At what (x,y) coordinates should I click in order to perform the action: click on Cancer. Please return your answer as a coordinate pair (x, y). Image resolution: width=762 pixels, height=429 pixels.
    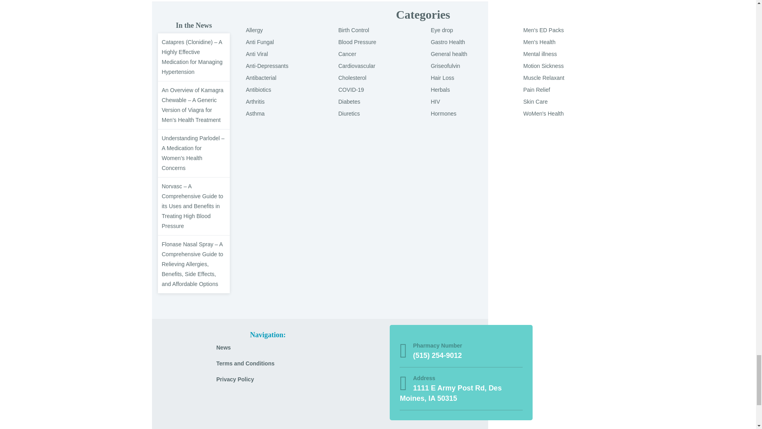
    Looking at the image, I should click on (347, 54).